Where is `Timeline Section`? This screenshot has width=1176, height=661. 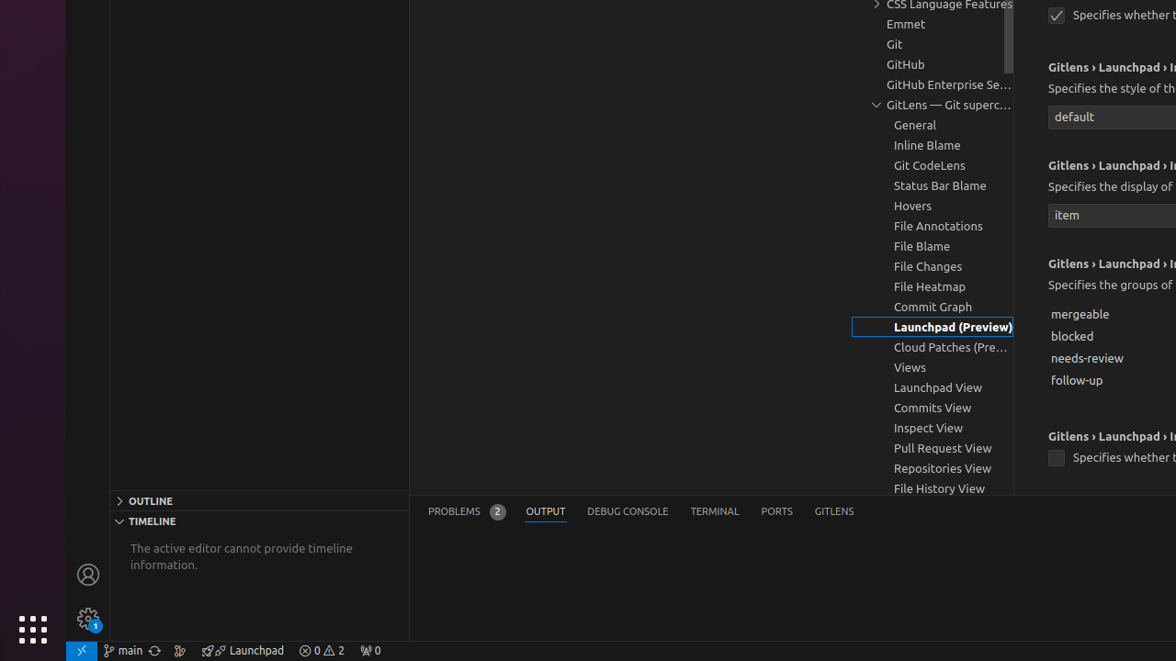
Timeline Section is located at coordinates (259, 521).